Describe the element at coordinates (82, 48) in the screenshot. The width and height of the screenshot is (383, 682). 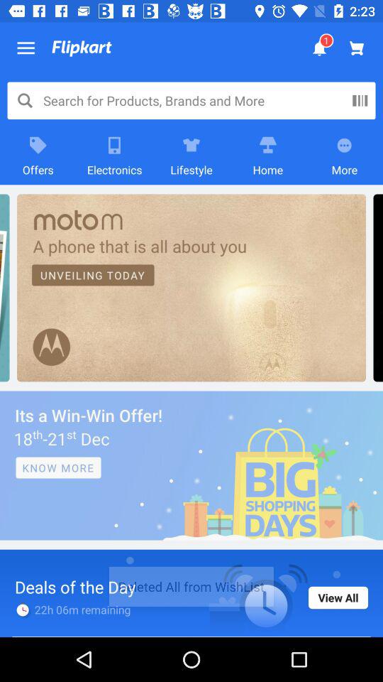
I see `tap the item above the search for products item` at that location.